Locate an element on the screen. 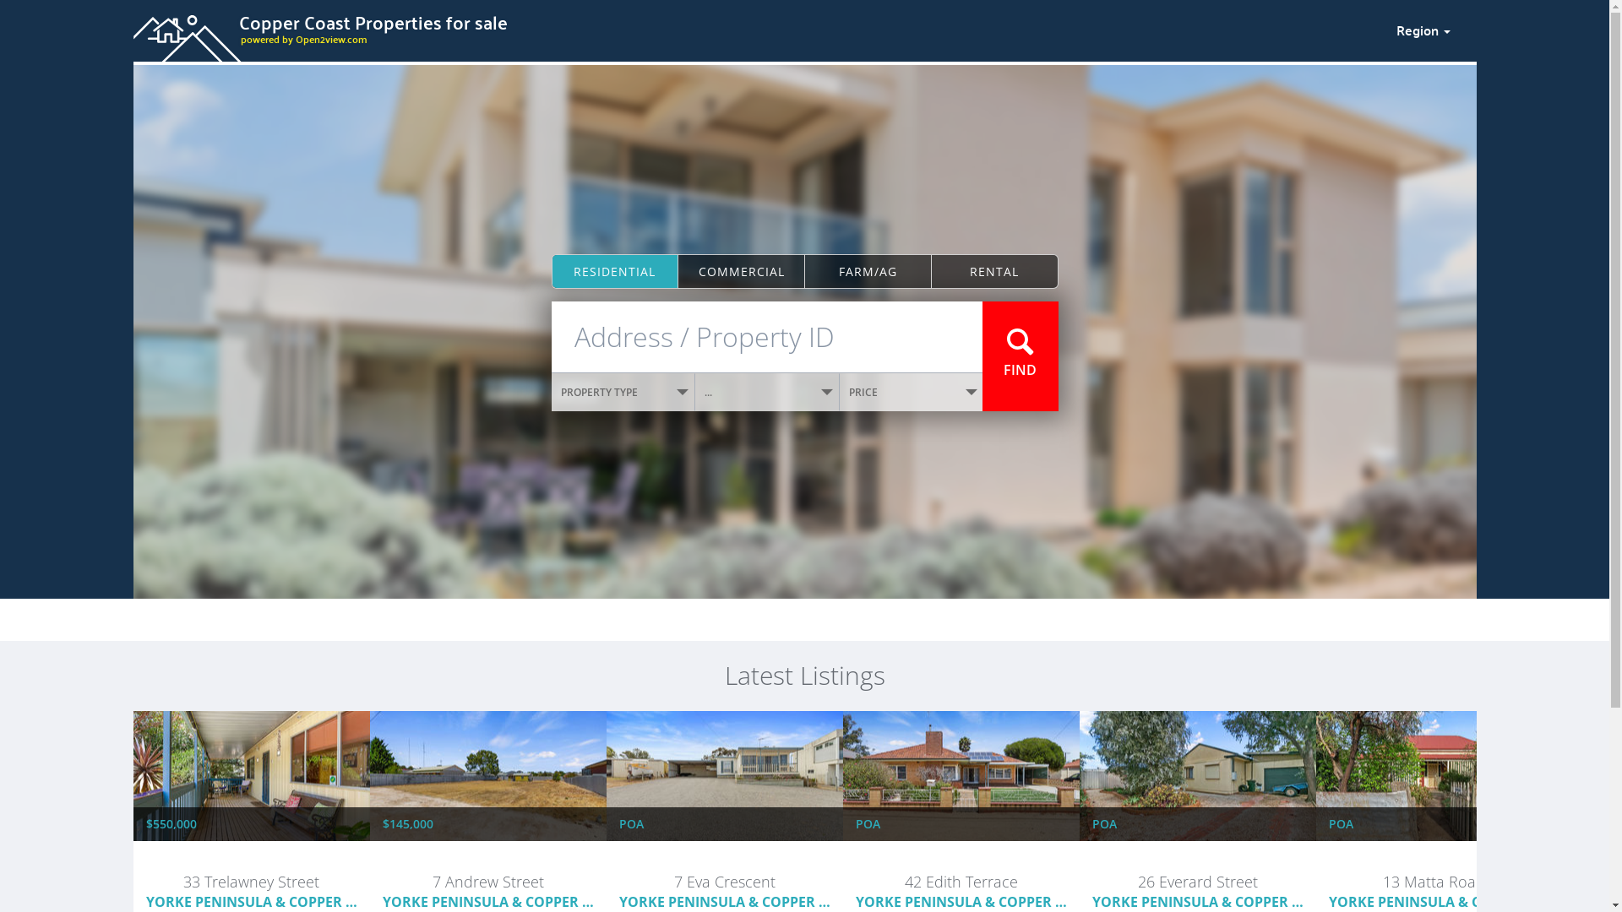 This screenshot has width=1622, height=912. PROPERTY TYPE is located at coordinates (623, 392).